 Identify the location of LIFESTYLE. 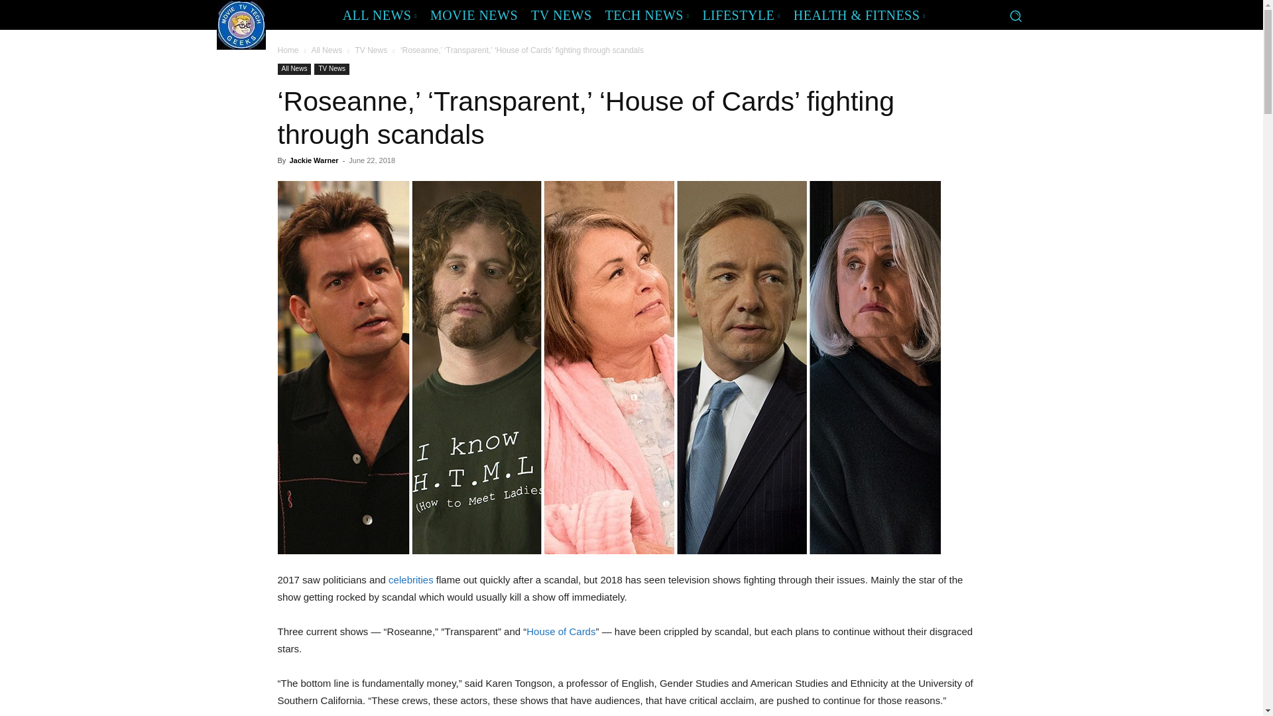
(741, 15).